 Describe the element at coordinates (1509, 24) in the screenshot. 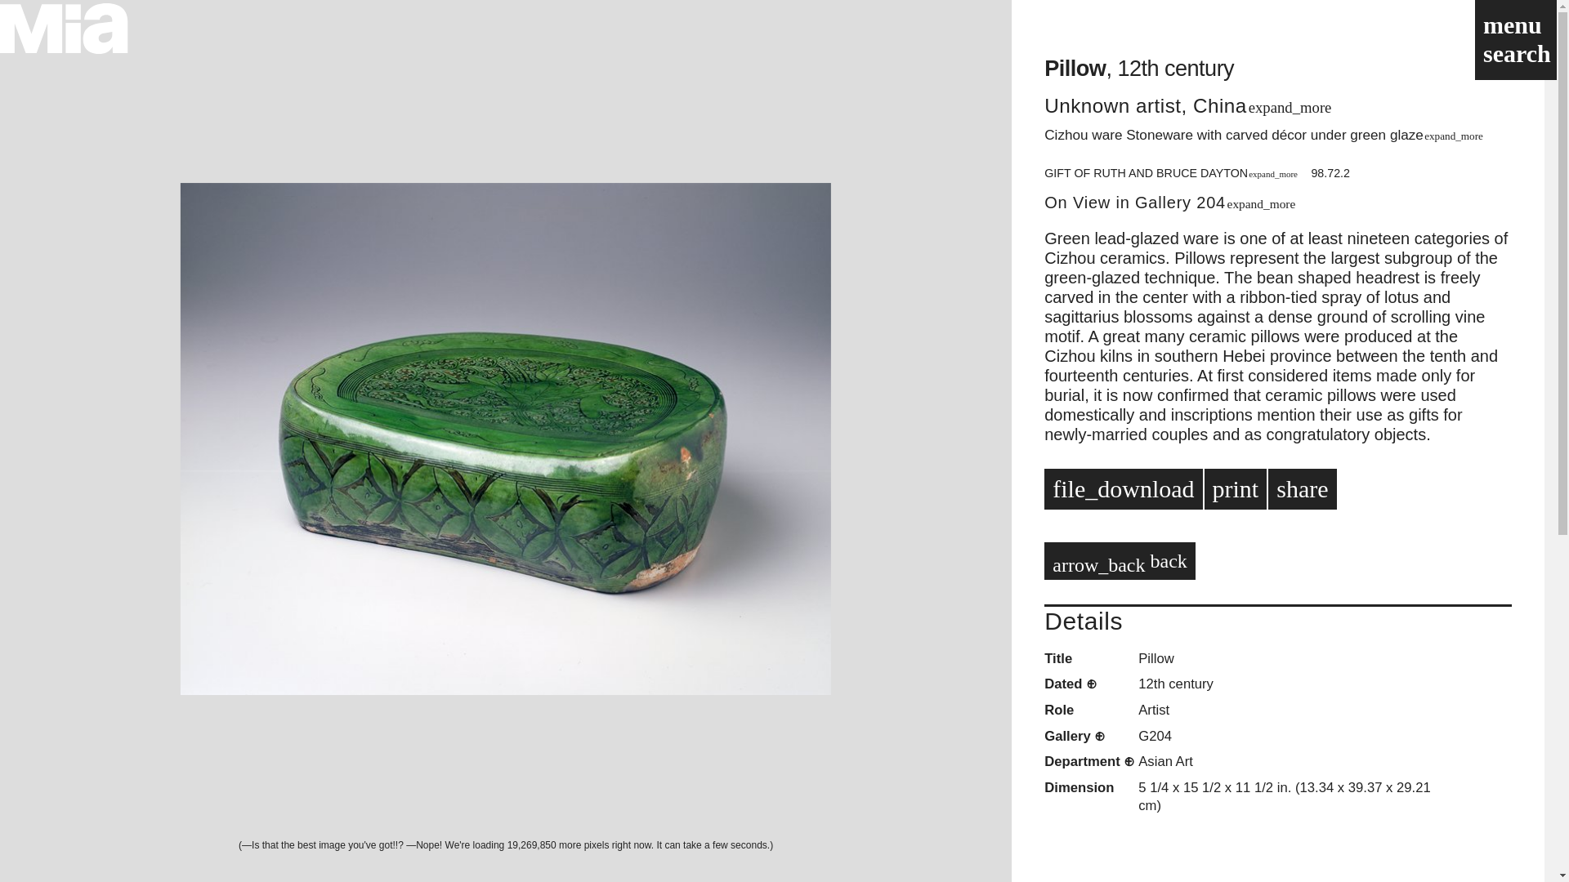

I see `menu` at that location.